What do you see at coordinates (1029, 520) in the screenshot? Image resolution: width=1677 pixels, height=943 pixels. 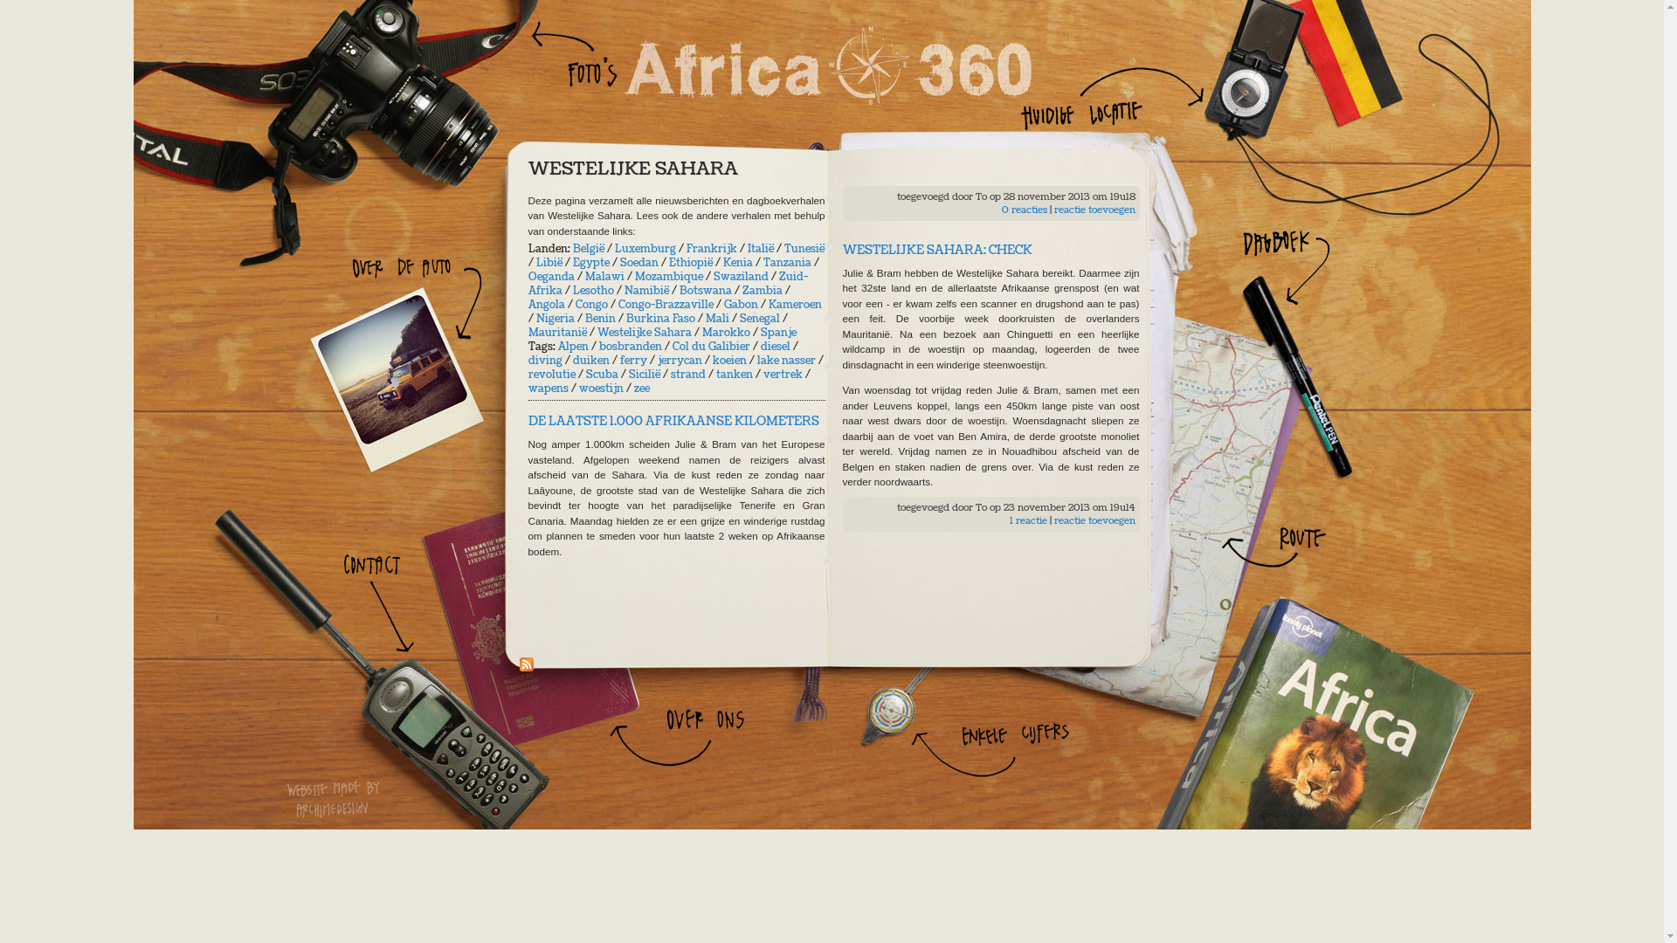 I see `1 reactie` at bounding box center [1029, 520].